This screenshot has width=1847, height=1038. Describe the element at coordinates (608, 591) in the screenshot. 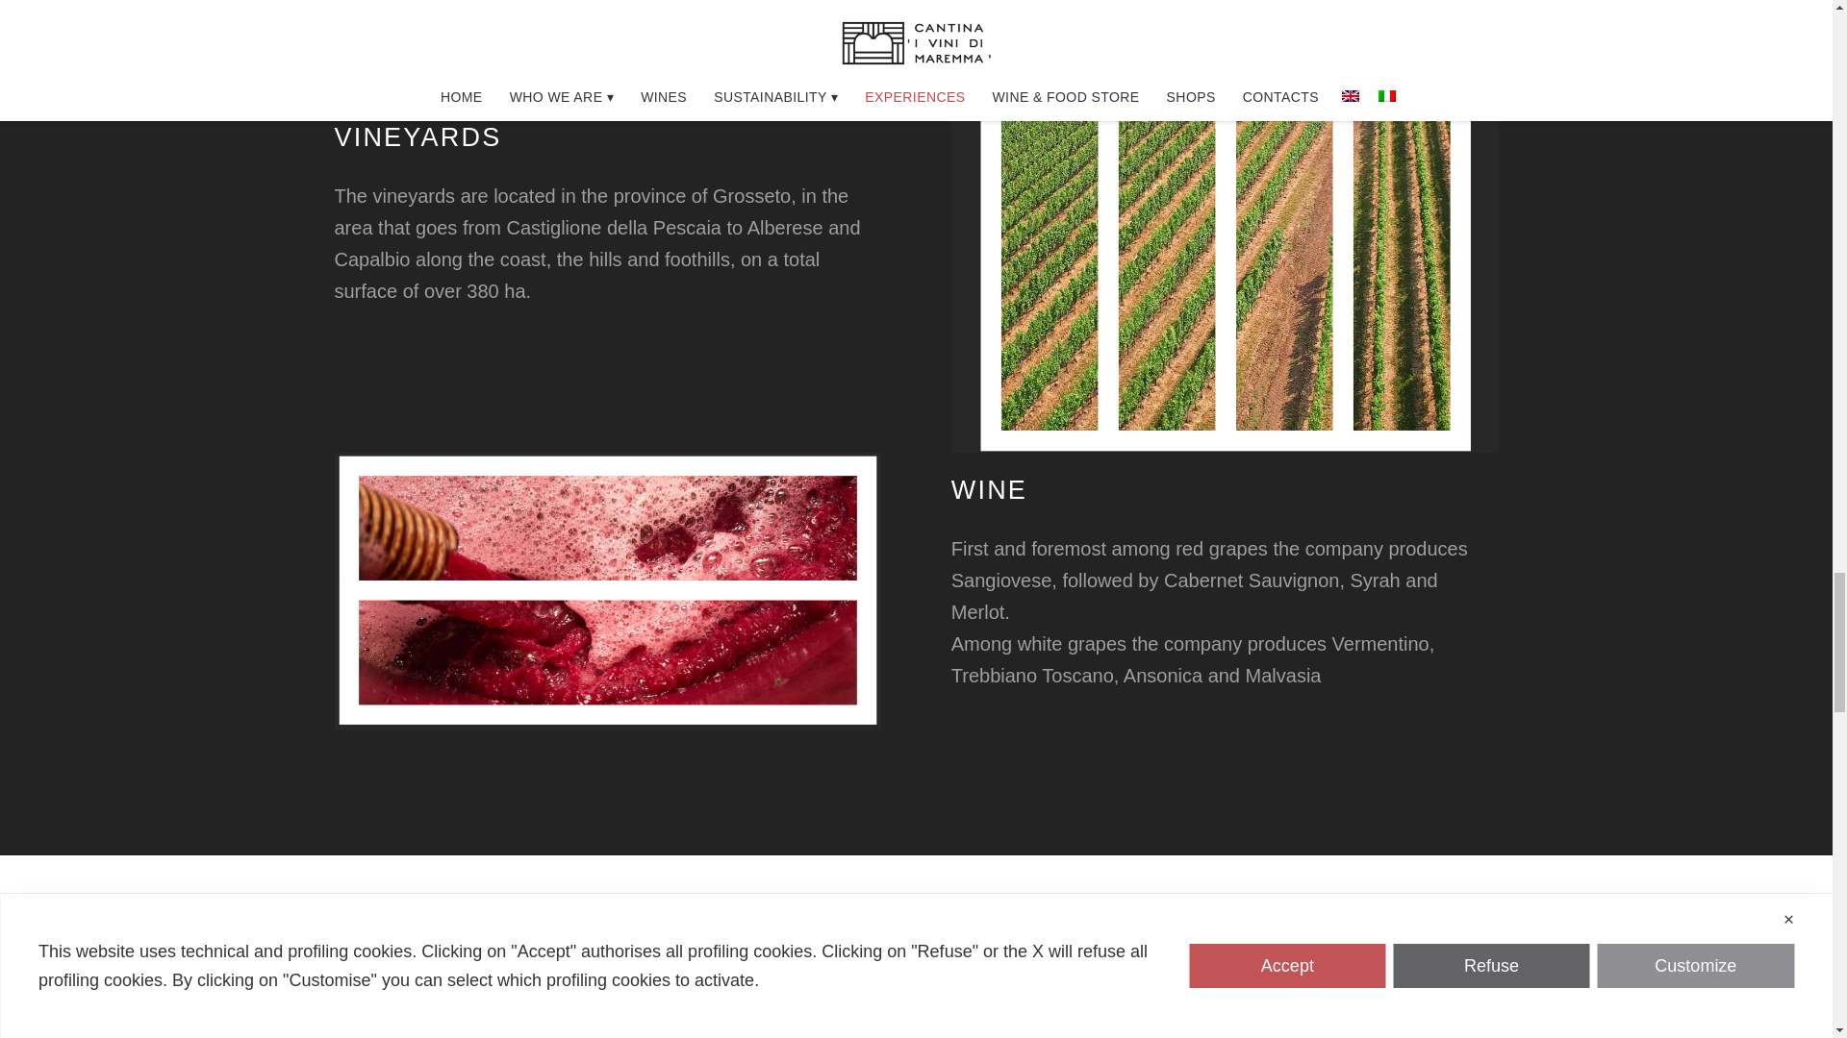

I see `cantine-vini-maremma-azienda-bio` at that location.